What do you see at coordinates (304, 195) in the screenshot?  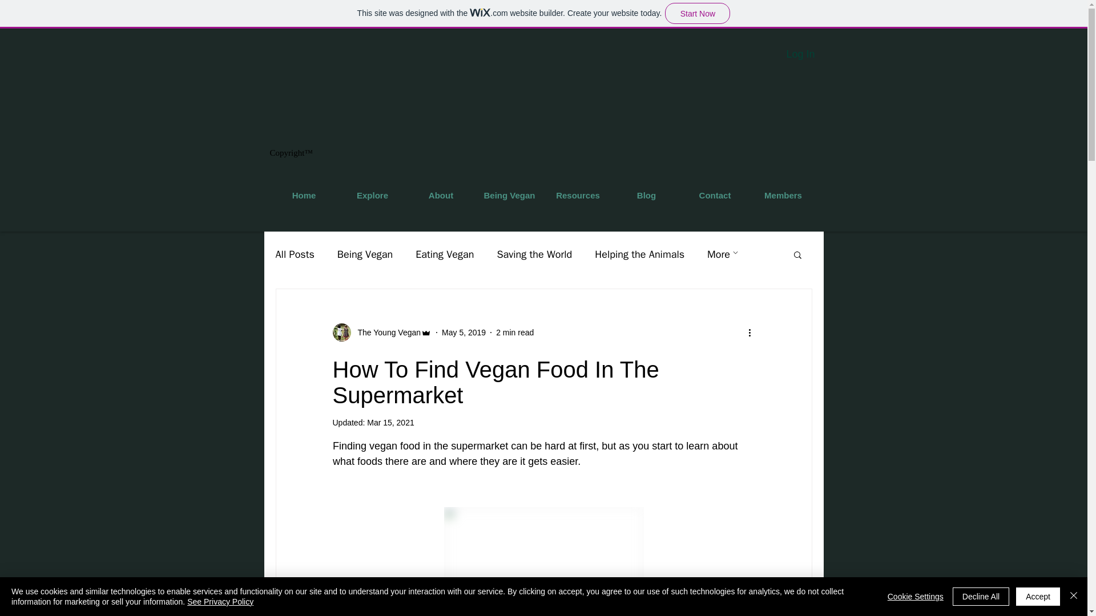 I see `Home` at bounding box center [304, 195].